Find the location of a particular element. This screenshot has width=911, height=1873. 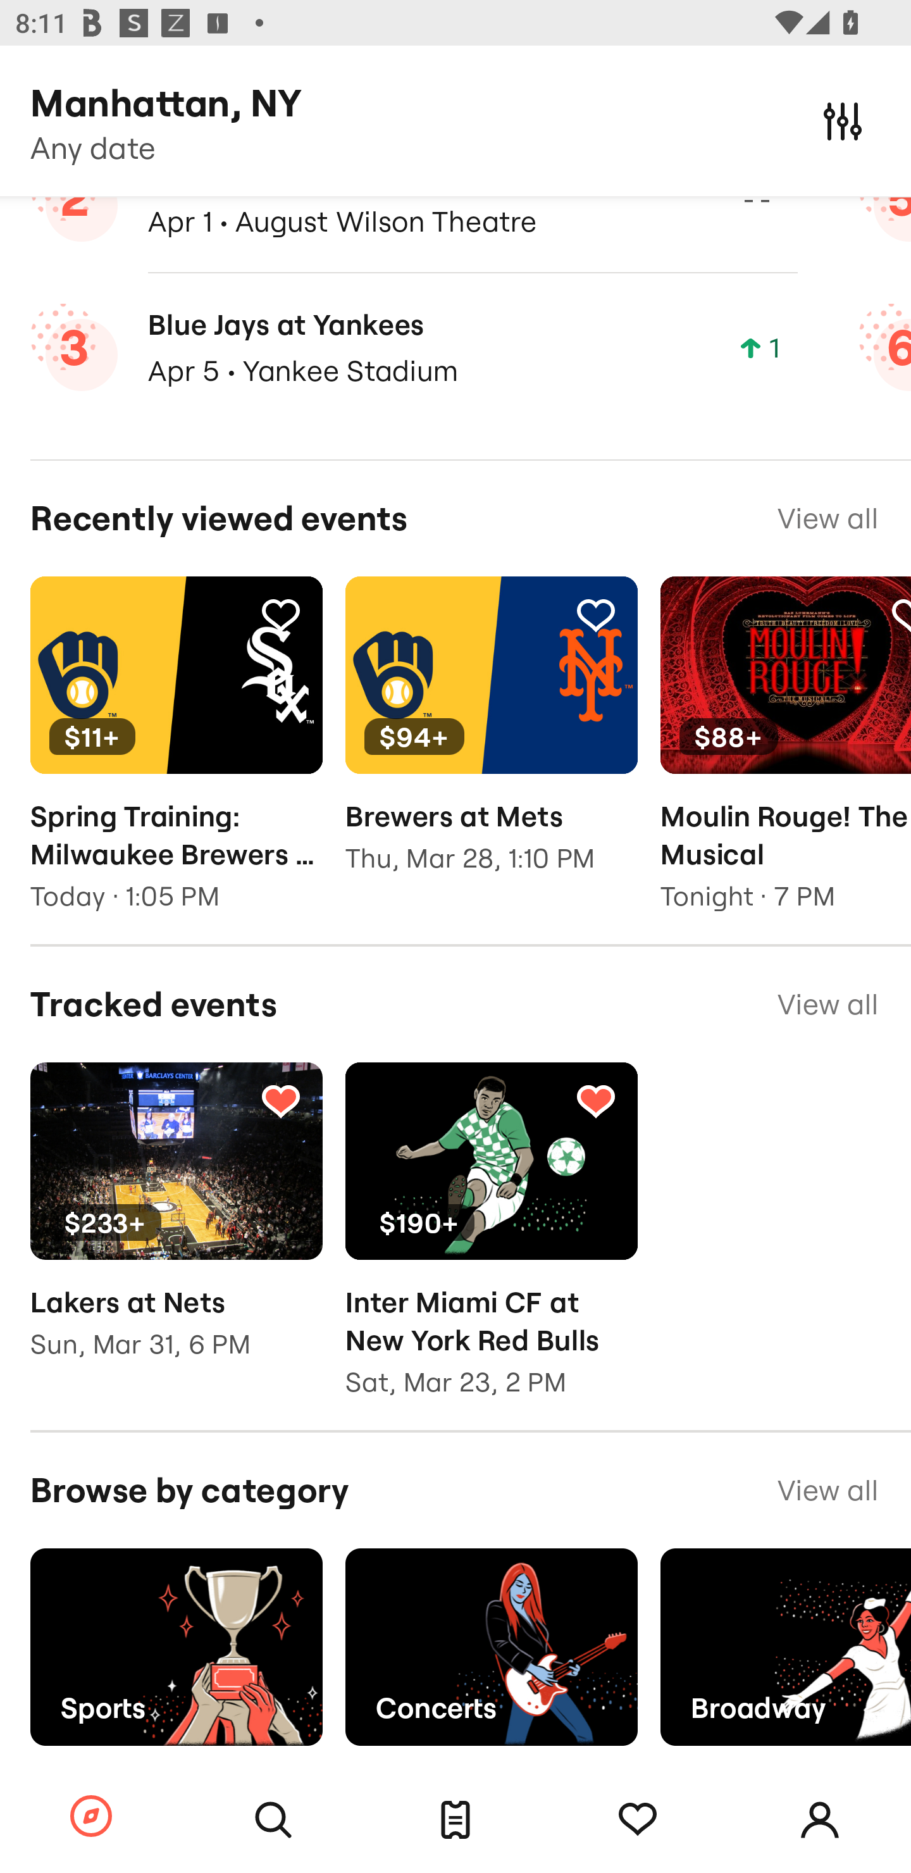

Tracking is located at coordinates (280, 614).